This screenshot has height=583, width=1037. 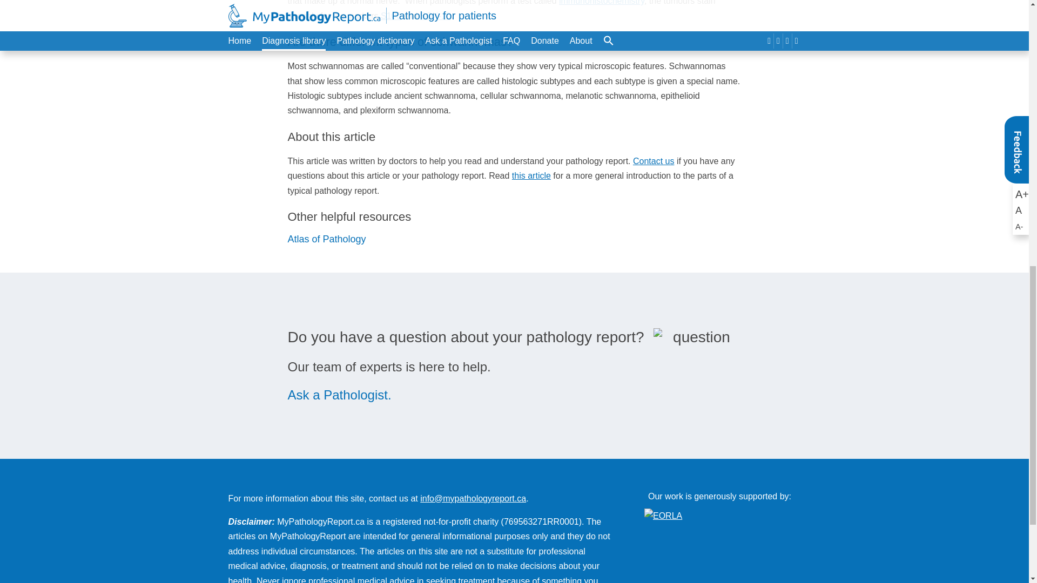 I want to click on immunohistochemistry, so click(x=601, y=2).